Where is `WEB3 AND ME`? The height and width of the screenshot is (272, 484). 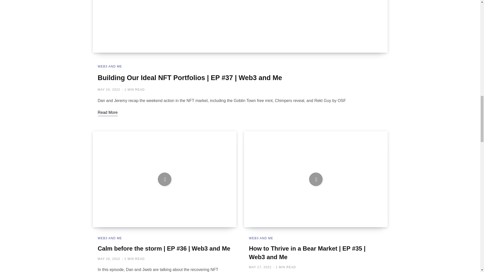
WEB3 AND ME is located at coordinates (110, 238).